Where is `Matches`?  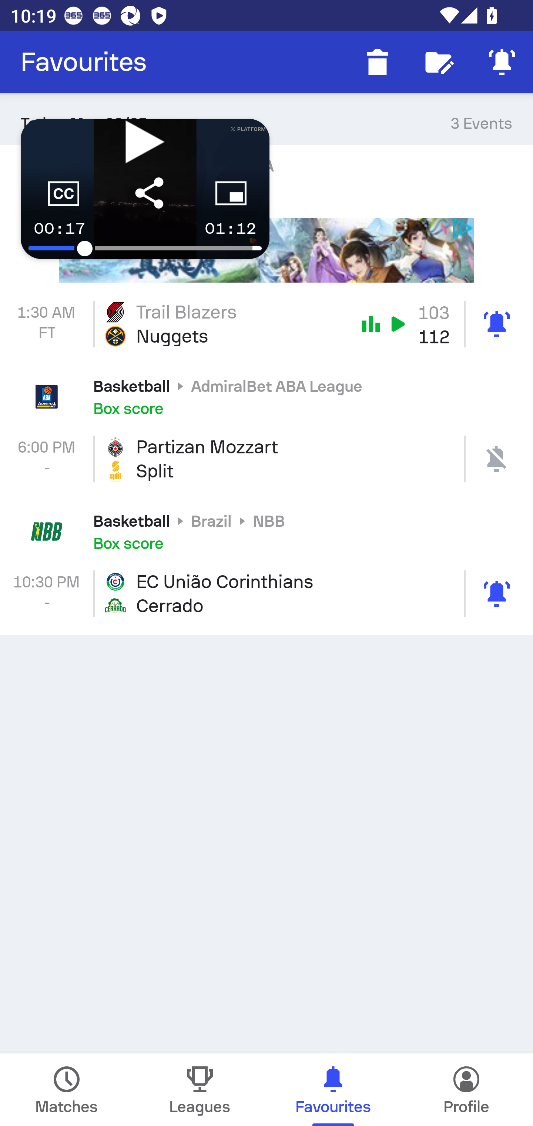 Matches is located at coordinates (67, 1090).